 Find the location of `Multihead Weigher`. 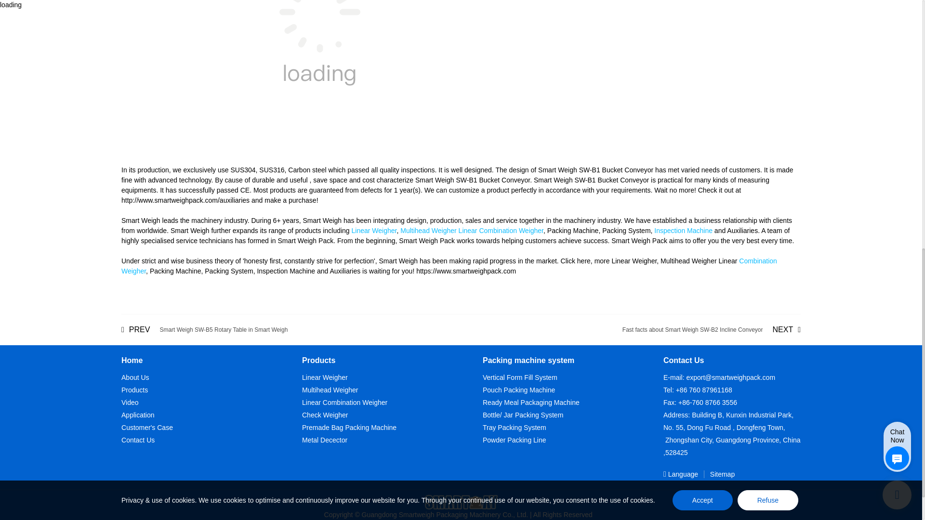

Multihead Weigher is located at coordinates (428, 230).